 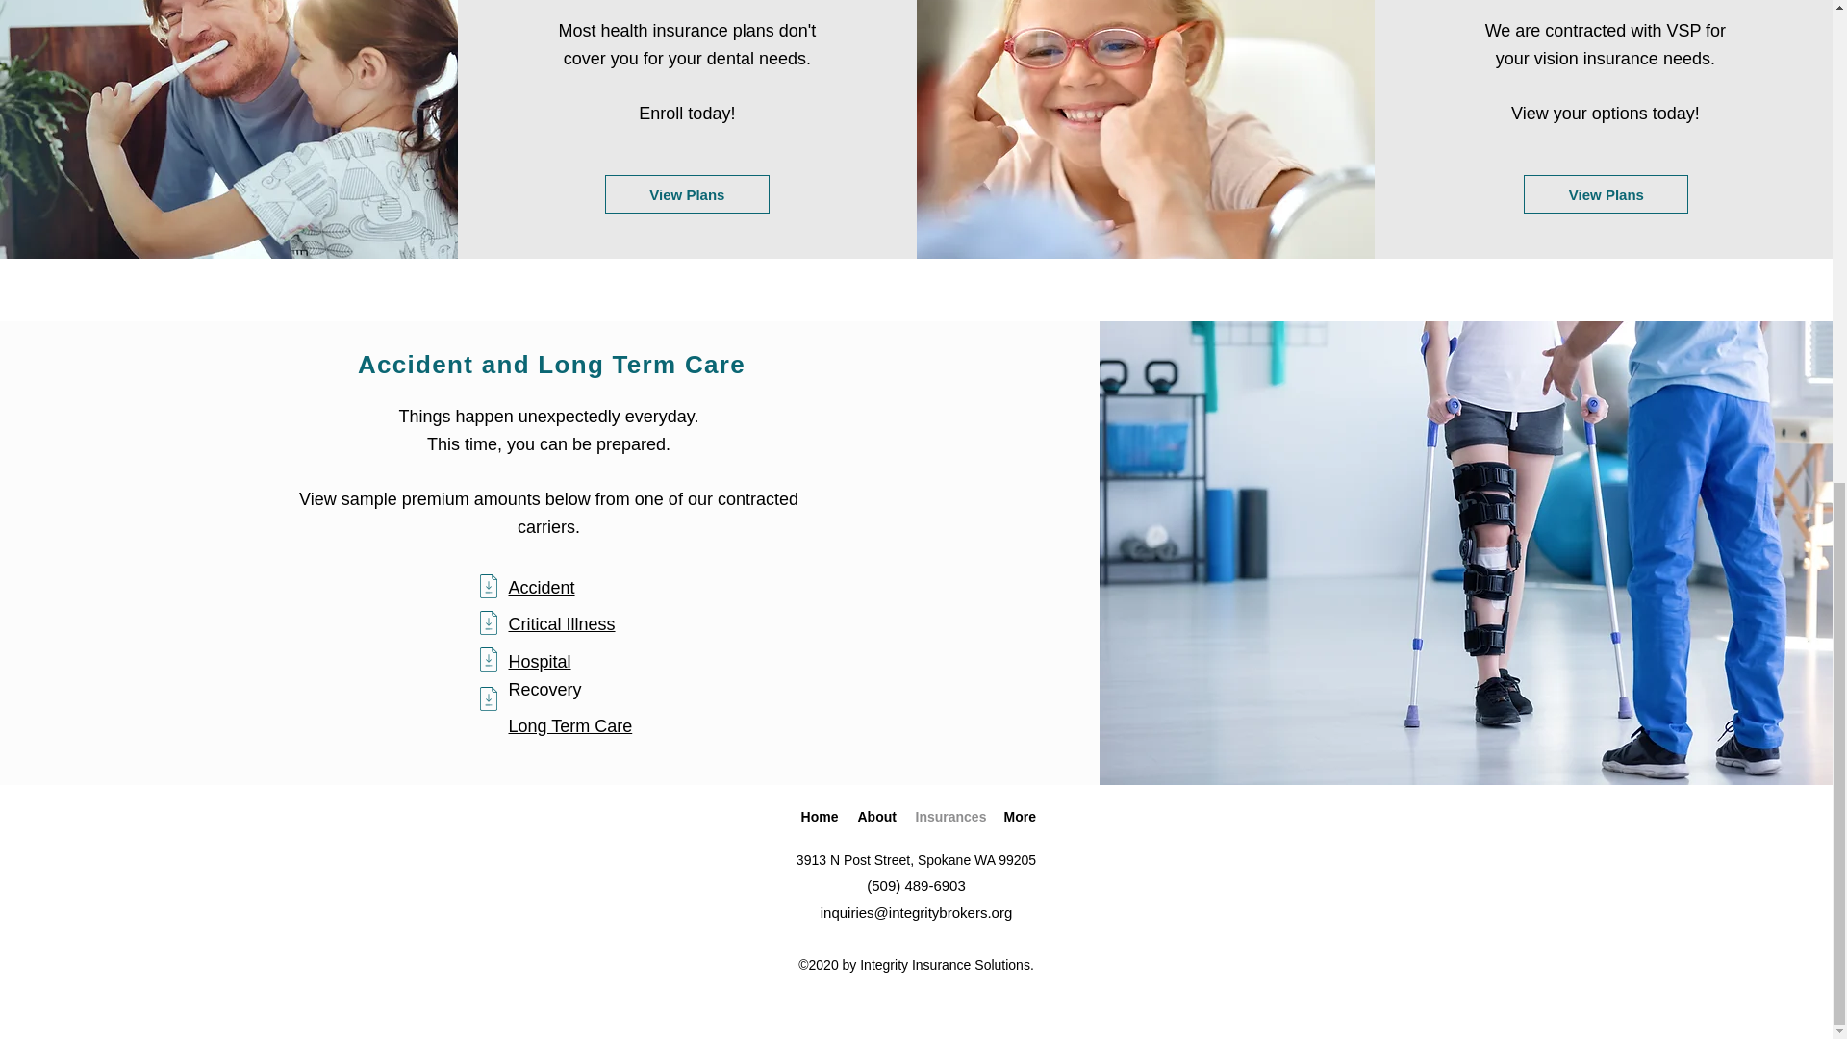 What do you see at coordinates (544, 675) in the screenshot?
I see `Hospital Recovery` at bounding box center [544, 675].